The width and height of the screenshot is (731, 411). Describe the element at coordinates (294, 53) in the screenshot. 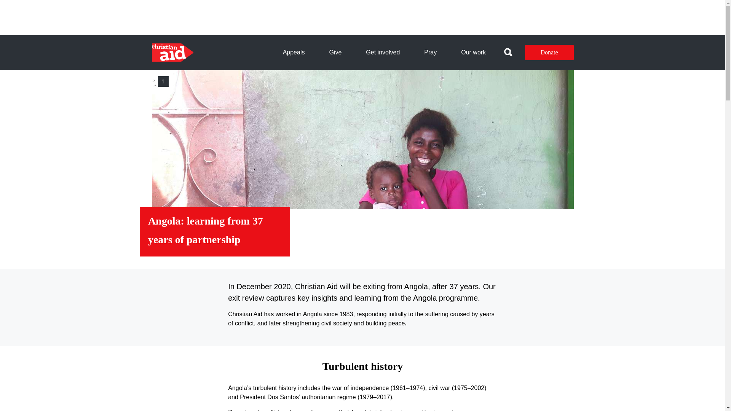

I see `Appeals` at that location.